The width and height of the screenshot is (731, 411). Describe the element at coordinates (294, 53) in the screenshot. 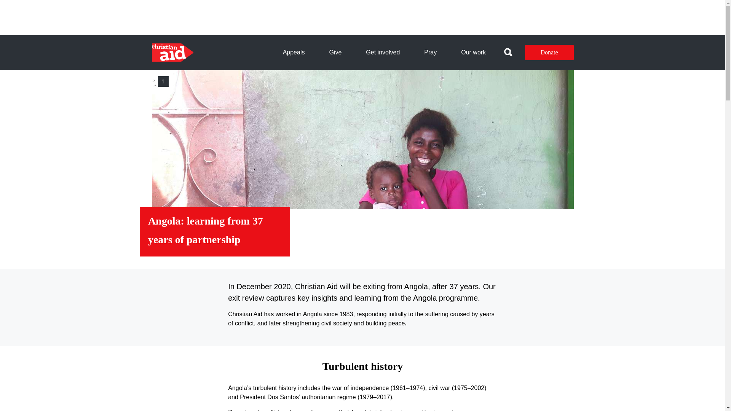

I see `Appeals` at that location.